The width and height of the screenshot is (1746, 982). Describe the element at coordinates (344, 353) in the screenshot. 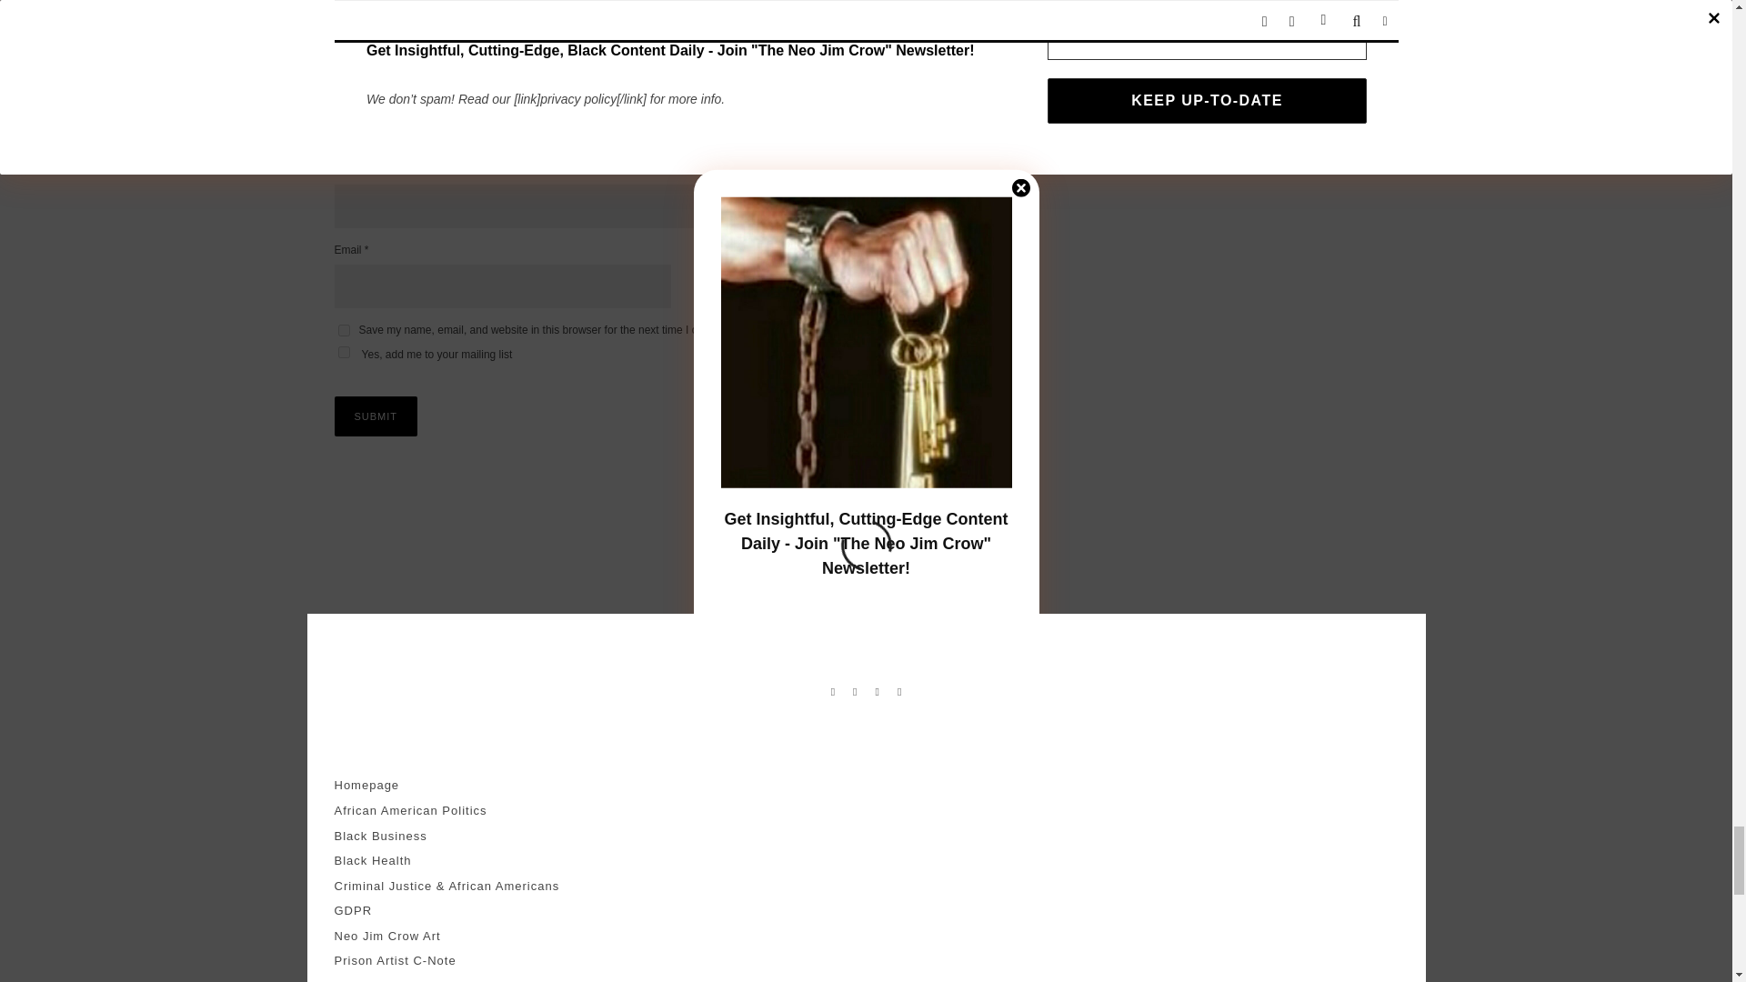

I see `1` at that location.